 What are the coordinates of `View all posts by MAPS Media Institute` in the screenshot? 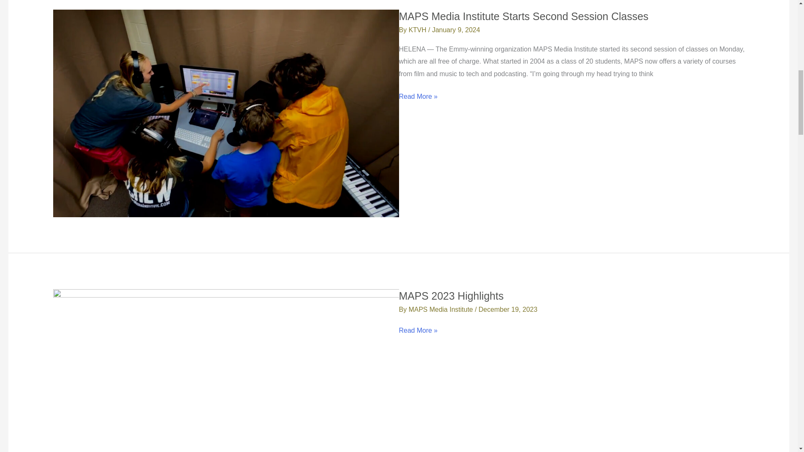 It's located at (441, 310).